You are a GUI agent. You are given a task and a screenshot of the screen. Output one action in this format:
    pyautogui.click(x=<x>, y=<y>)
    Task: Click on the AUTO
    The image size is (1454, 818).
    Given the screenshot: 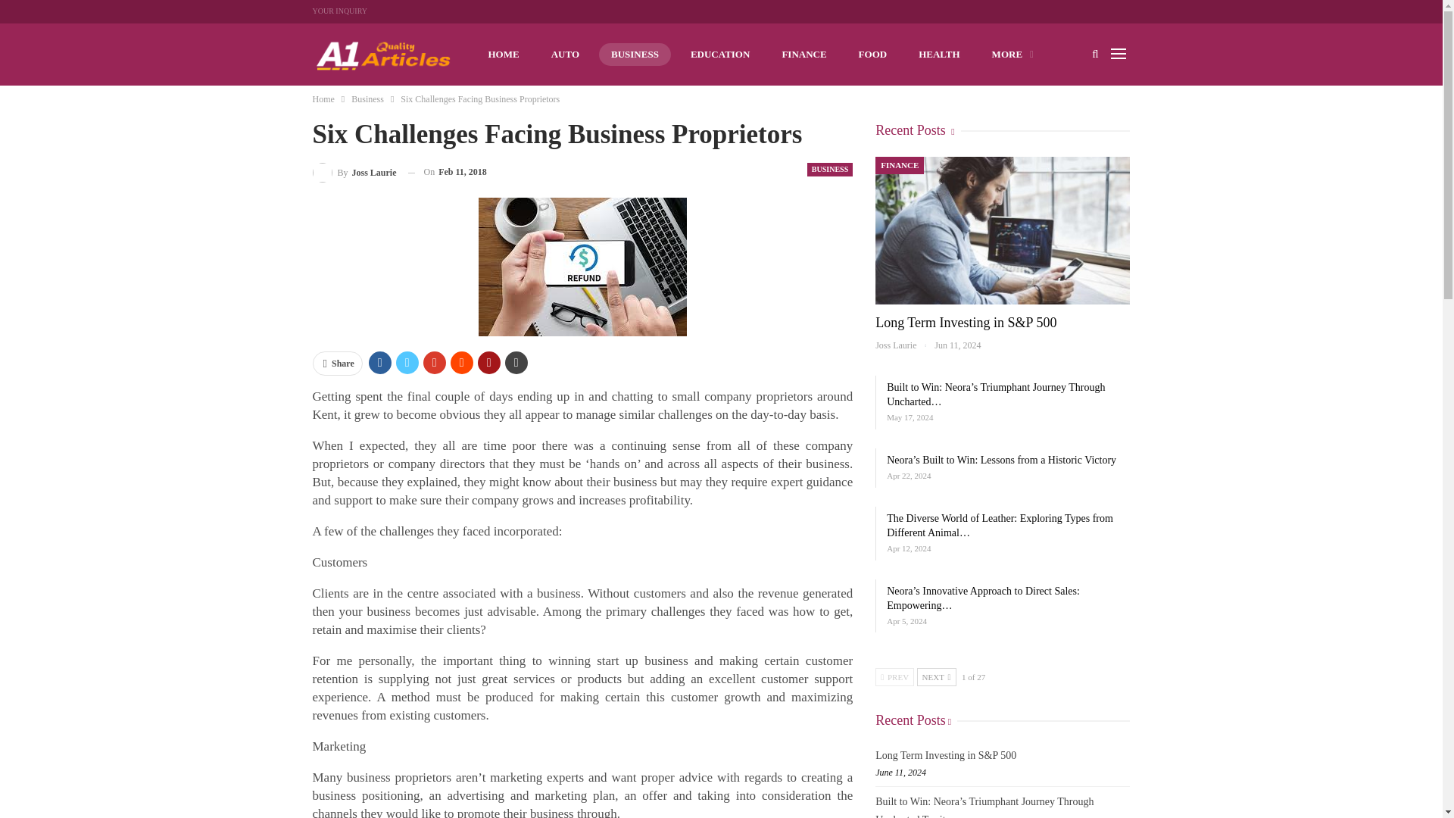 What is the action you would take?
    pyautogui.click(x=565, y=55)
    